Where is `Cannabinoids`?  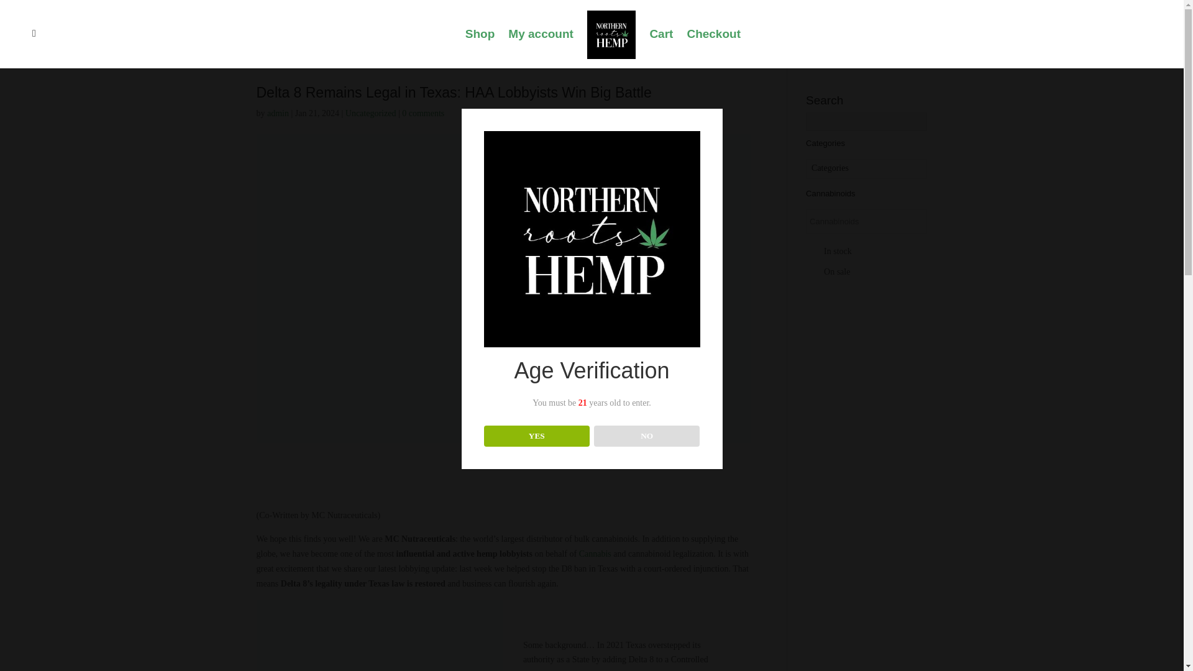 Cannabinoids is located at coordinates (842, 221).